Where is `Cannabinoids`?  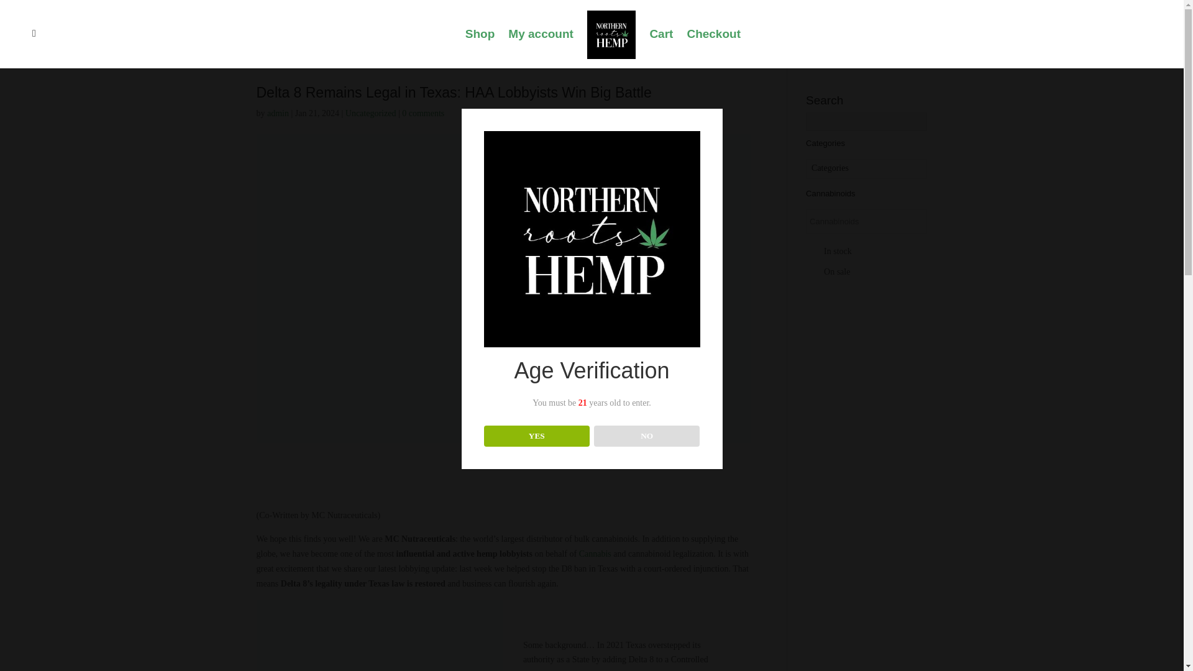 Cannabinoids is located at coordinates (842, 221).